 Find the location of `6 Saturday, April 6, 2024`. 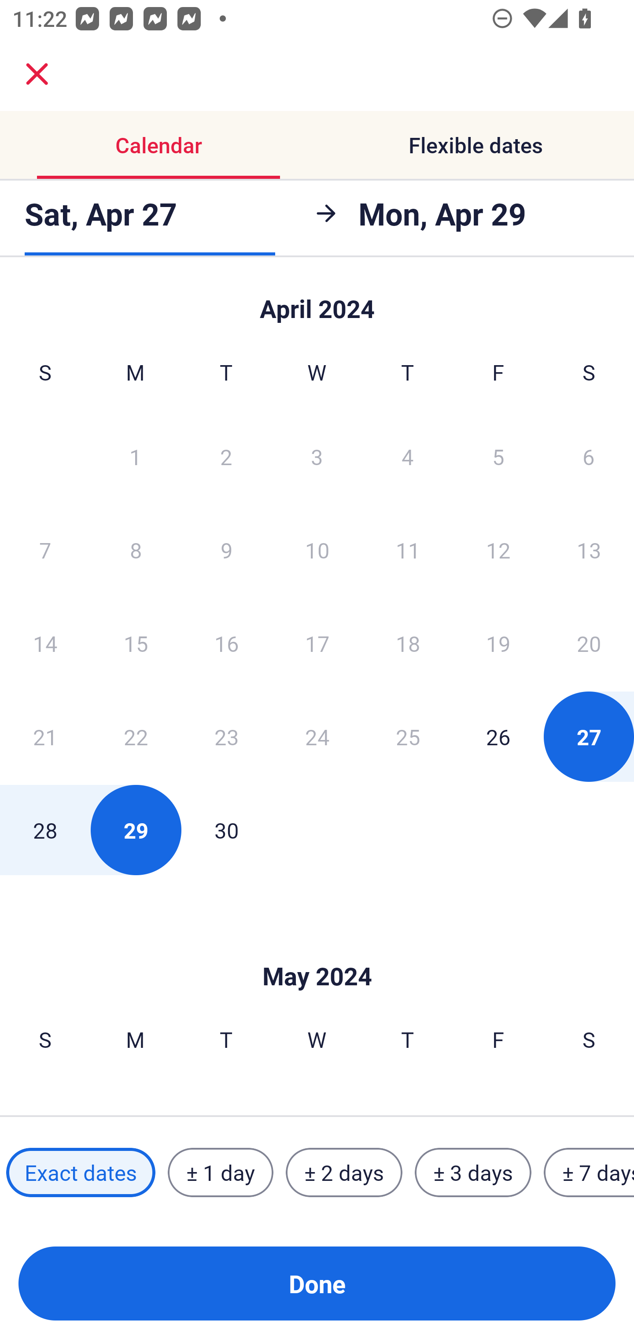

6 Saturday, April 6, 2024 is located at coordinates (589, 456).